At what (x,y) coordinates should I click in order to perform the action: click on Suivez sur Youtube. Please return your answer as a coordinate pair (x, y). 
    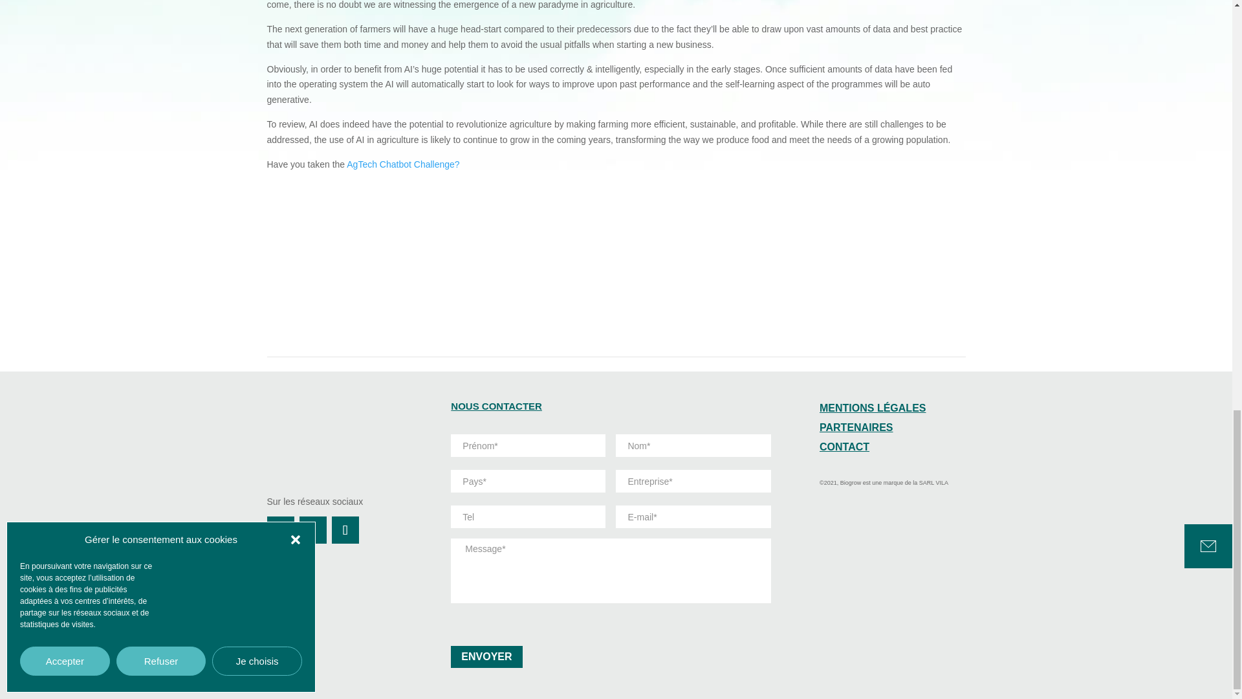
    Looking at the image, I should click on (345, 530).